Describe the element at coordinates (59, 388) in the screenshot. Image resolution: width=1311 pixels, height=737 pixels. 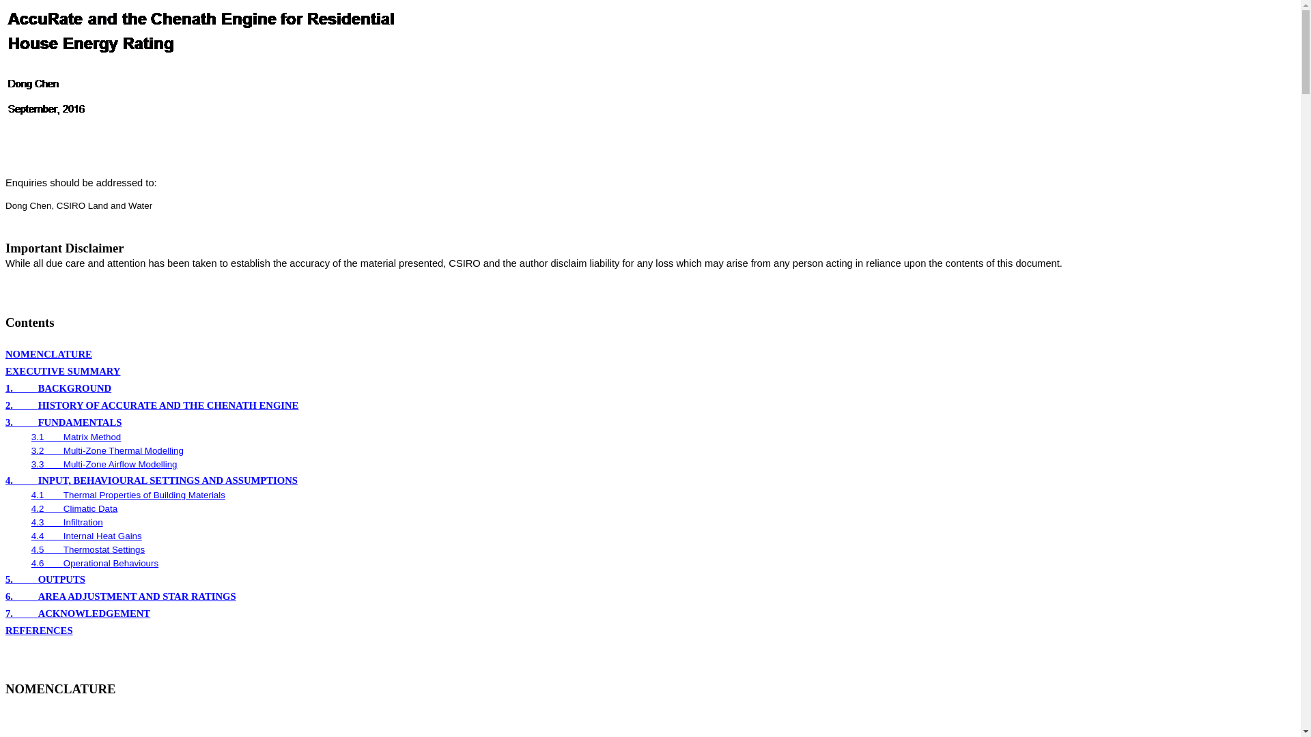
I see `1.         BACKGROUND` at that location.